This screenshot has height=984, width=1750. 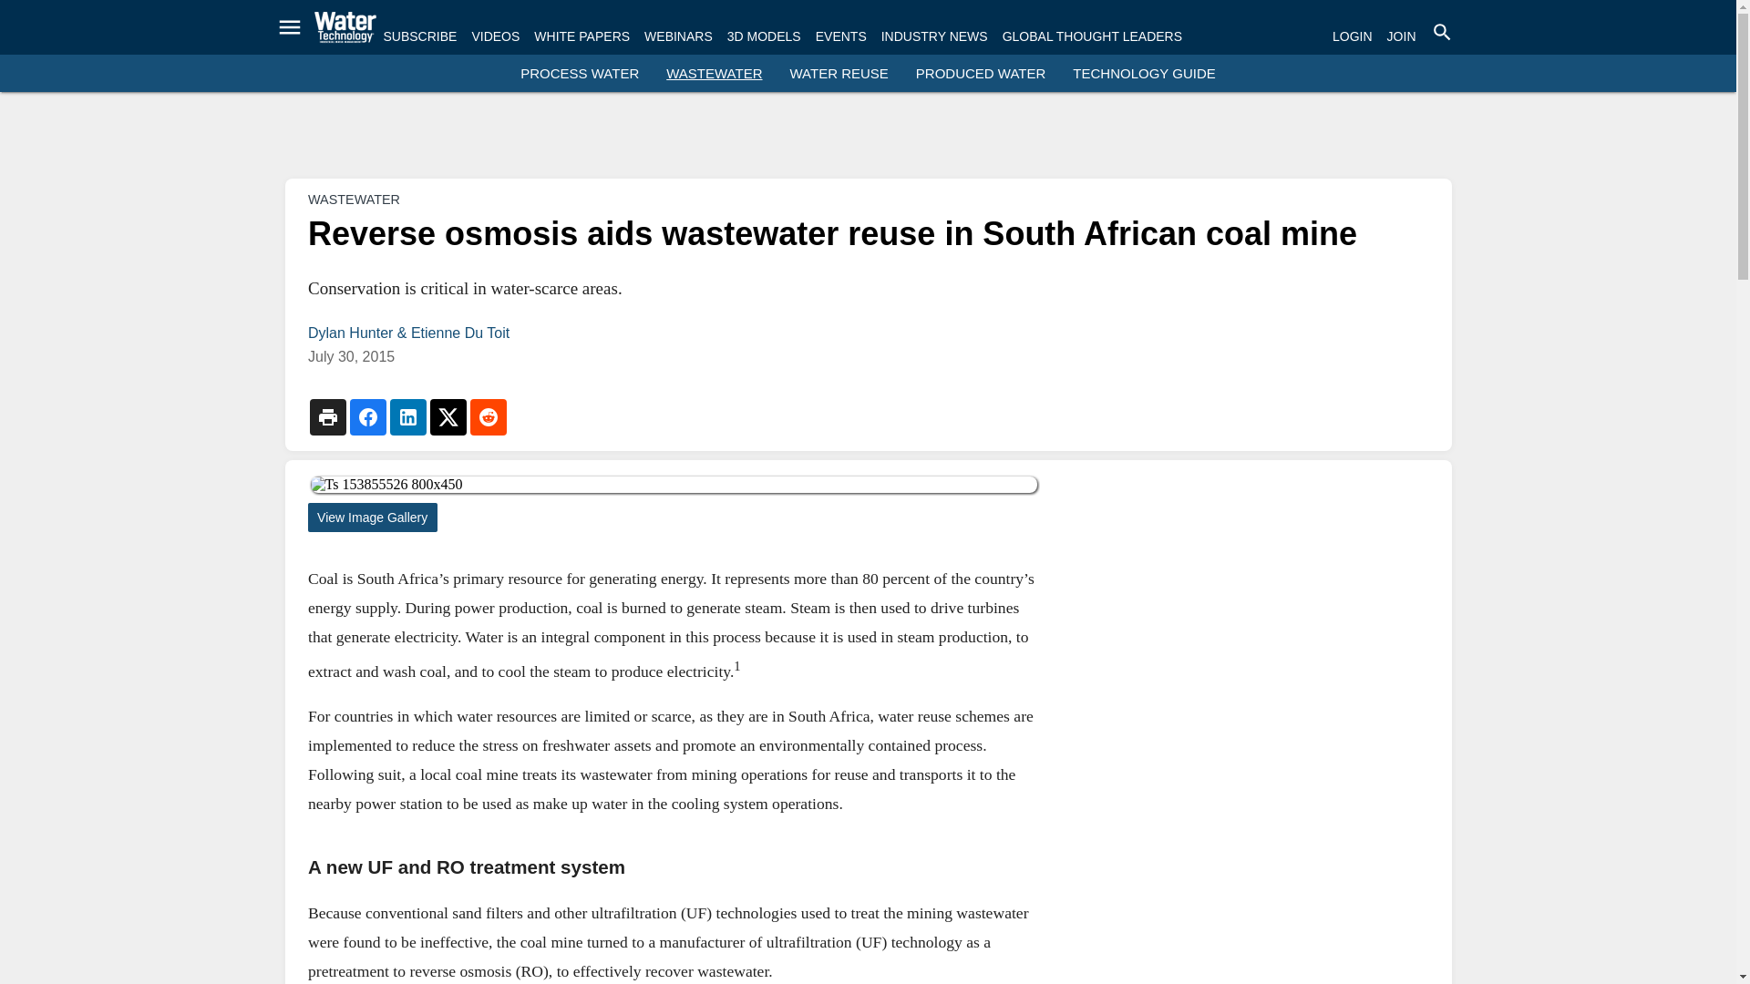 What do you see at coordinates (1402, 36) in the screenshot?
I see `JOIN` at bounding box center [1402, 36].